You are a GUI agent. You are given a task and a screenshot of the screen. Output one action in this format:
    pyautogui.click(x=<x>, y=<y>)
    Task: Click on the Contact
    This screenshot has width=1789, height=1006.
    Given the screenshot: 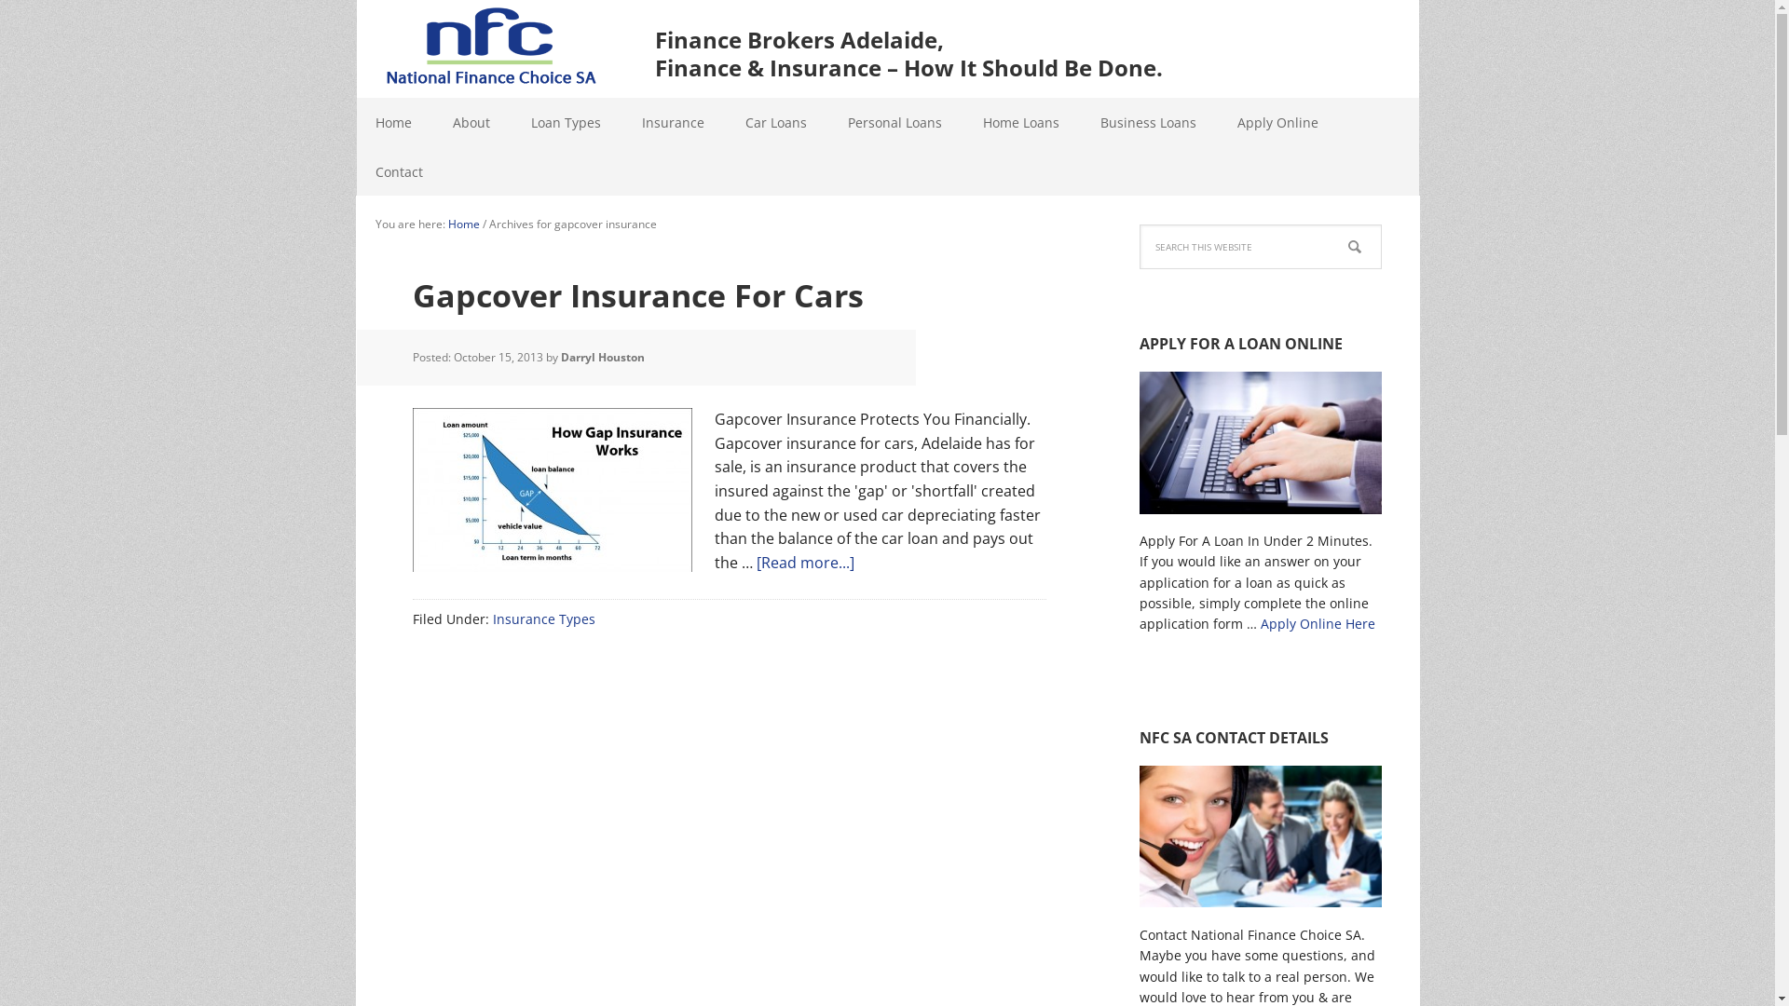 What is the action you would take?
    pyautogui.click(x=399, y=171)
    